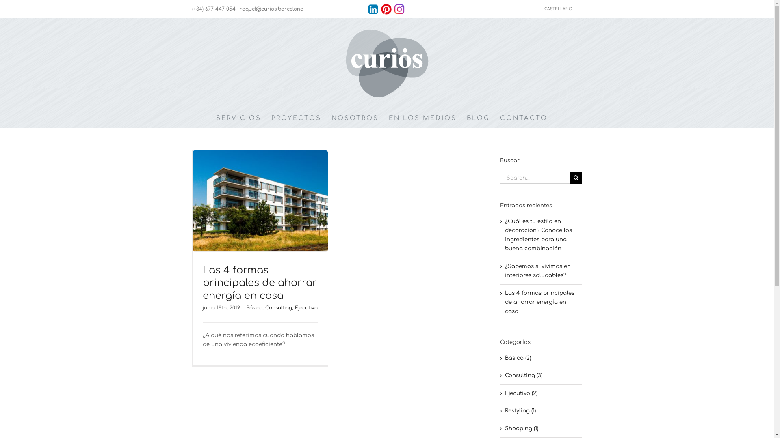 This screenshot has width=780, height=438. I want to click on Ejecutivo, so click(306, 308).